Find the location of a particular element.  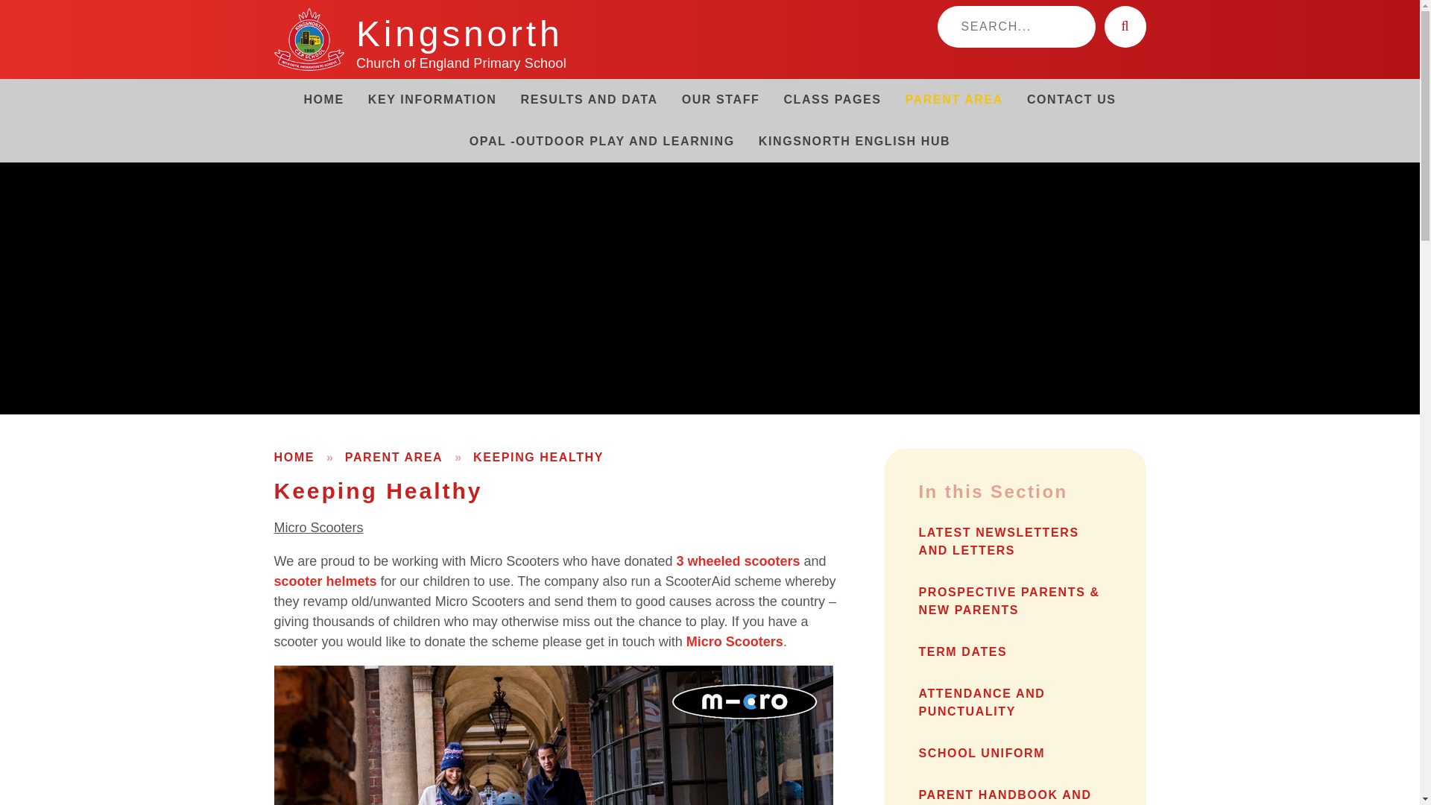

HOME is located at coordinates (323, 100).